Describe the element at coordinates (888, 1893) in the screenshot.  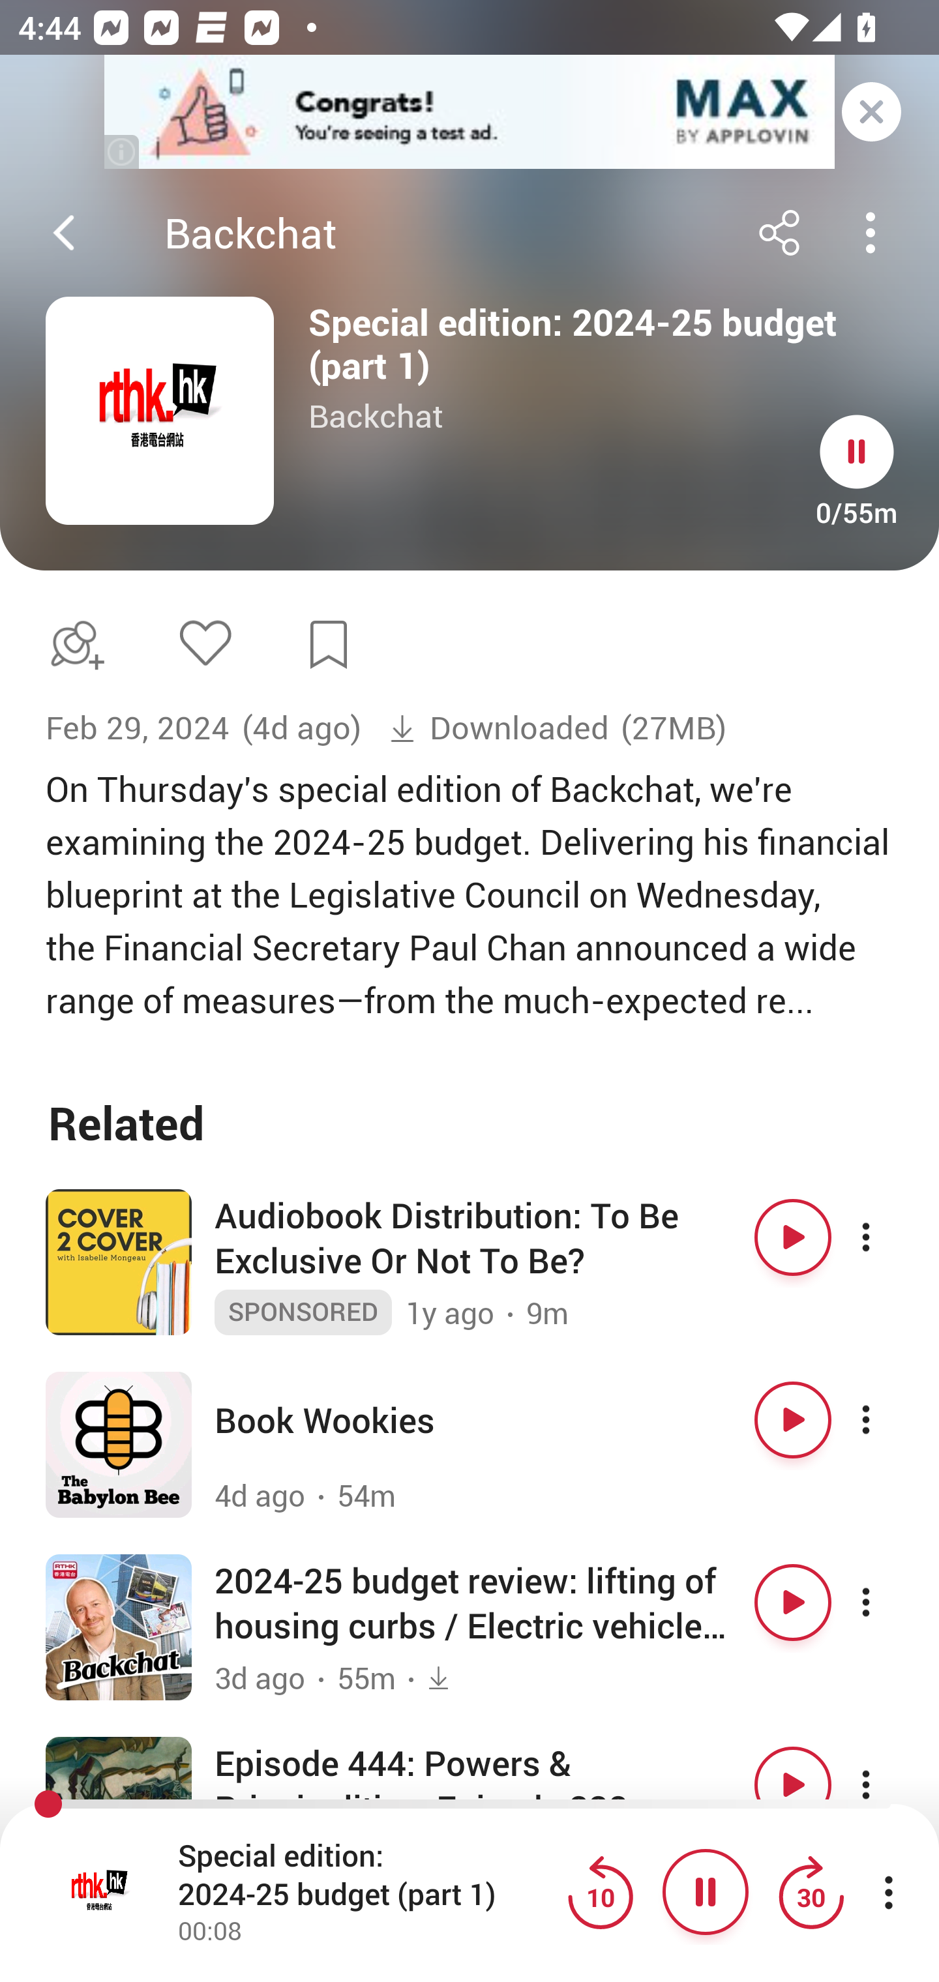
I see `More player controls` at that location.